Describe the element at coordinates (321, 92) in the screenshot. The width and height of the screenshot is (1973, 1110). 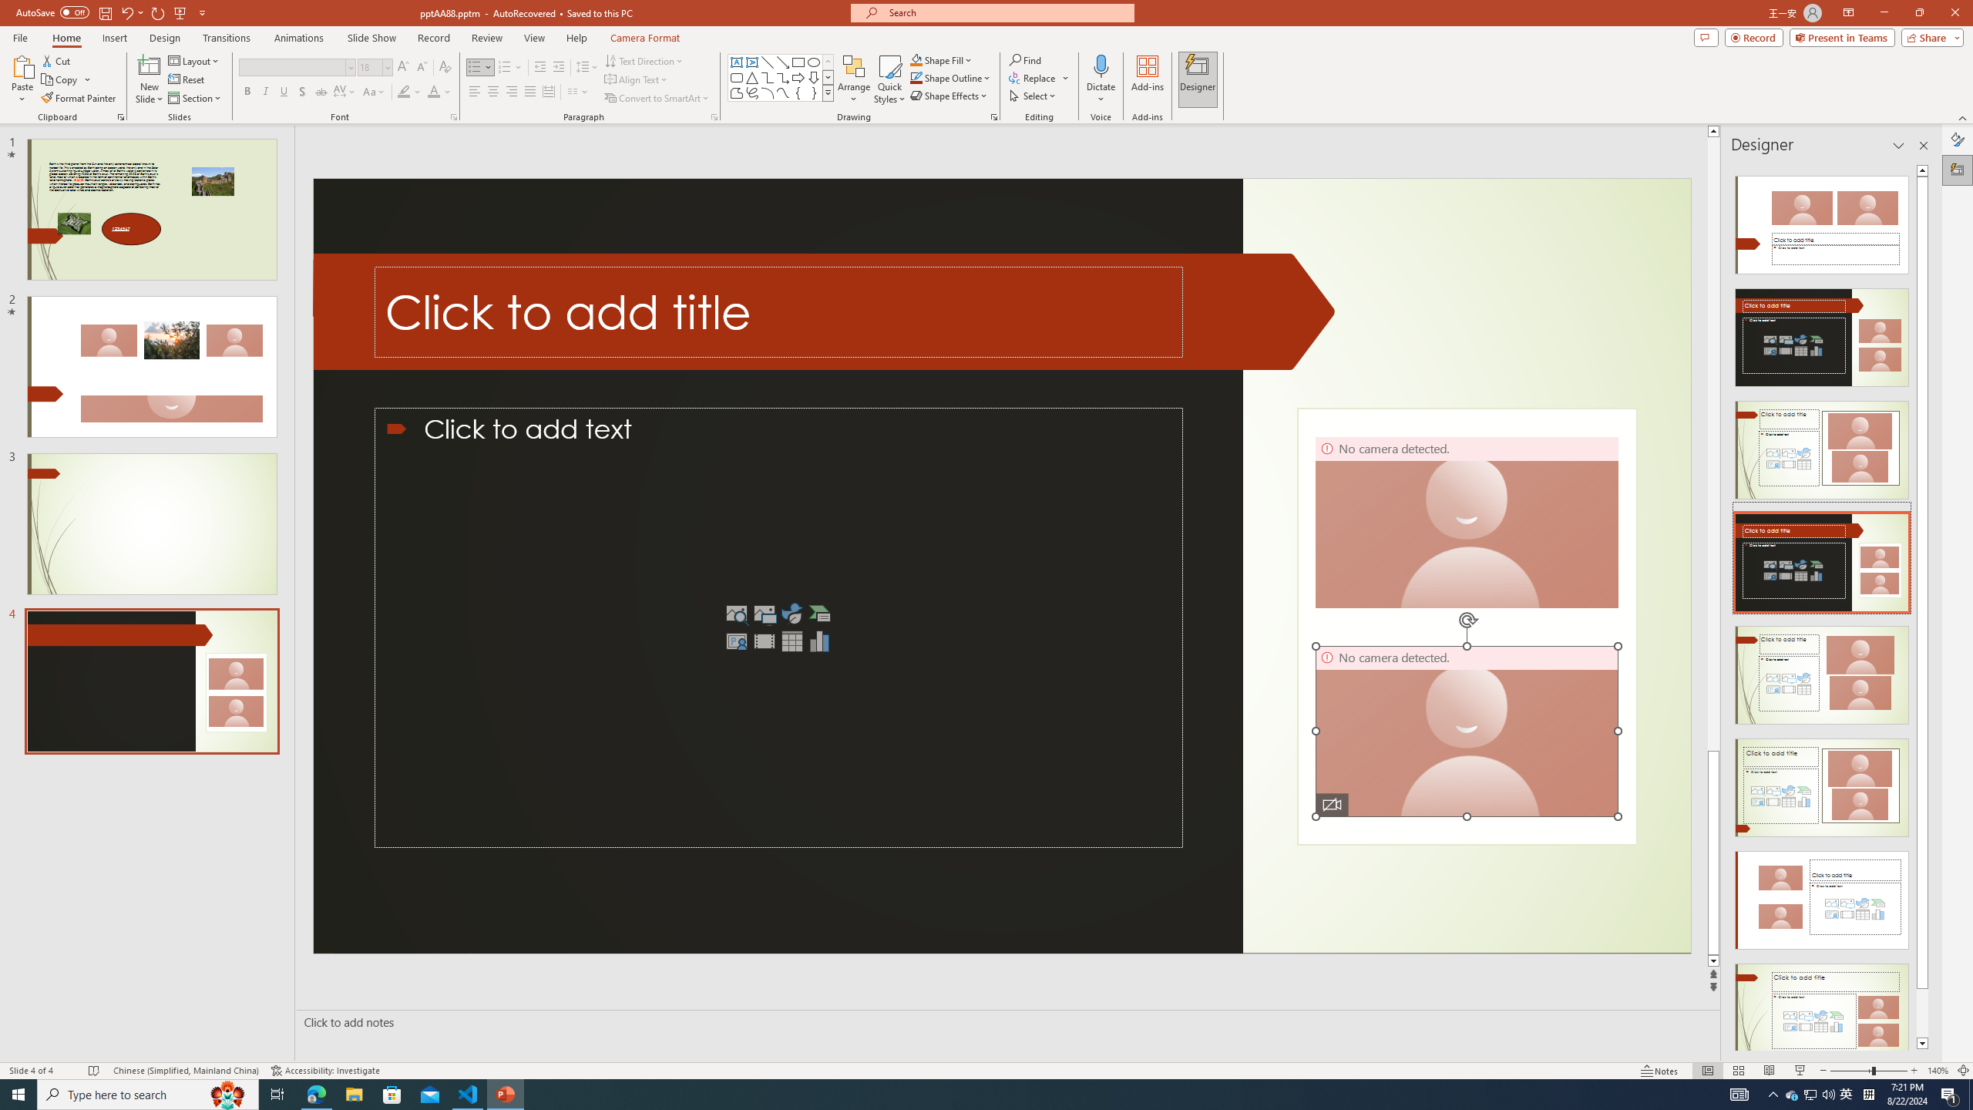
I see `Strikethrough` at that location.